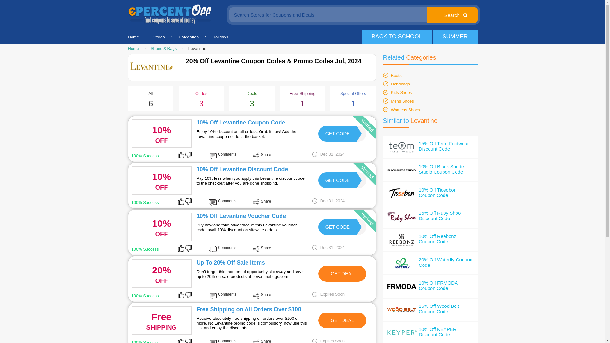 The width and height of the screenshot is (610, 343). Describe the element at coordinates (220, 37) in the screenshot. I see `Holidays` at that location.